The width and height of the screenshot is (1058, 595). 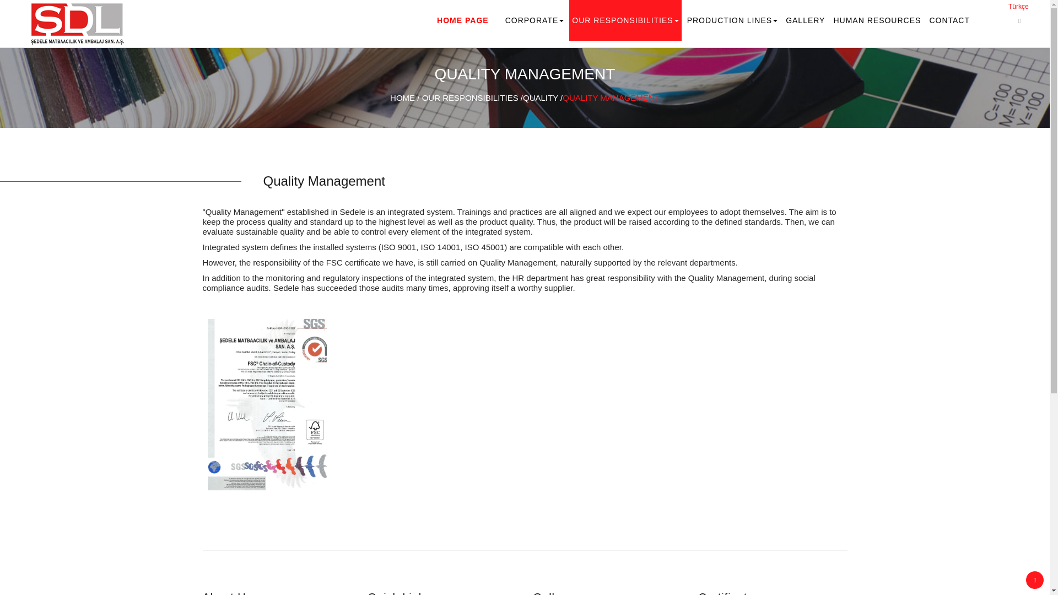 I want to click on PRODUCTION LINES, so click(x=732, y=20).